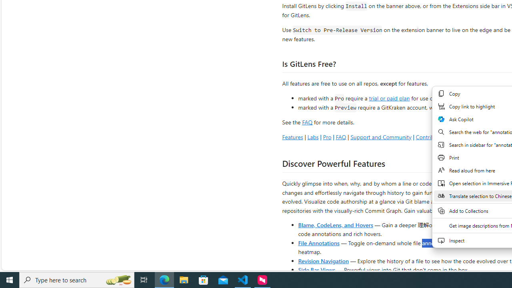  What do you see at coordinates (327, 137) in the screenshot?
I see `Pro` at bounding box center [327, 137].